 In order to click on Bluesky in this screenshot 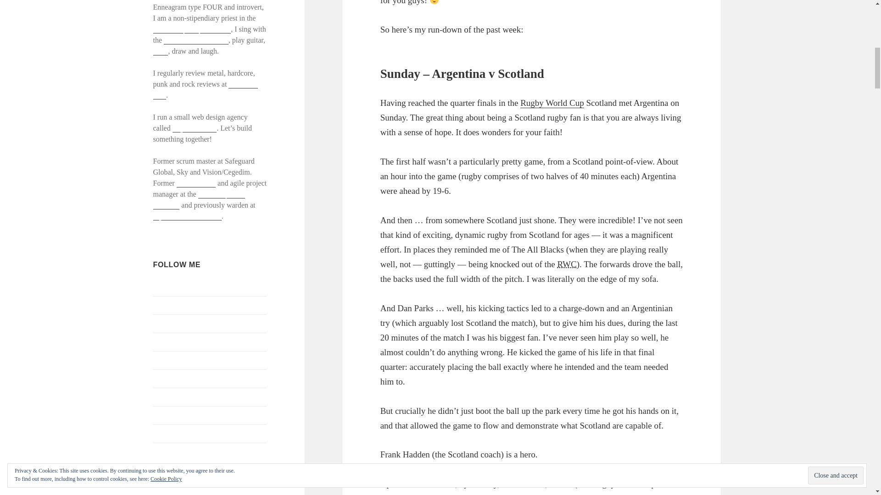, I will do `click(165, 286)`.